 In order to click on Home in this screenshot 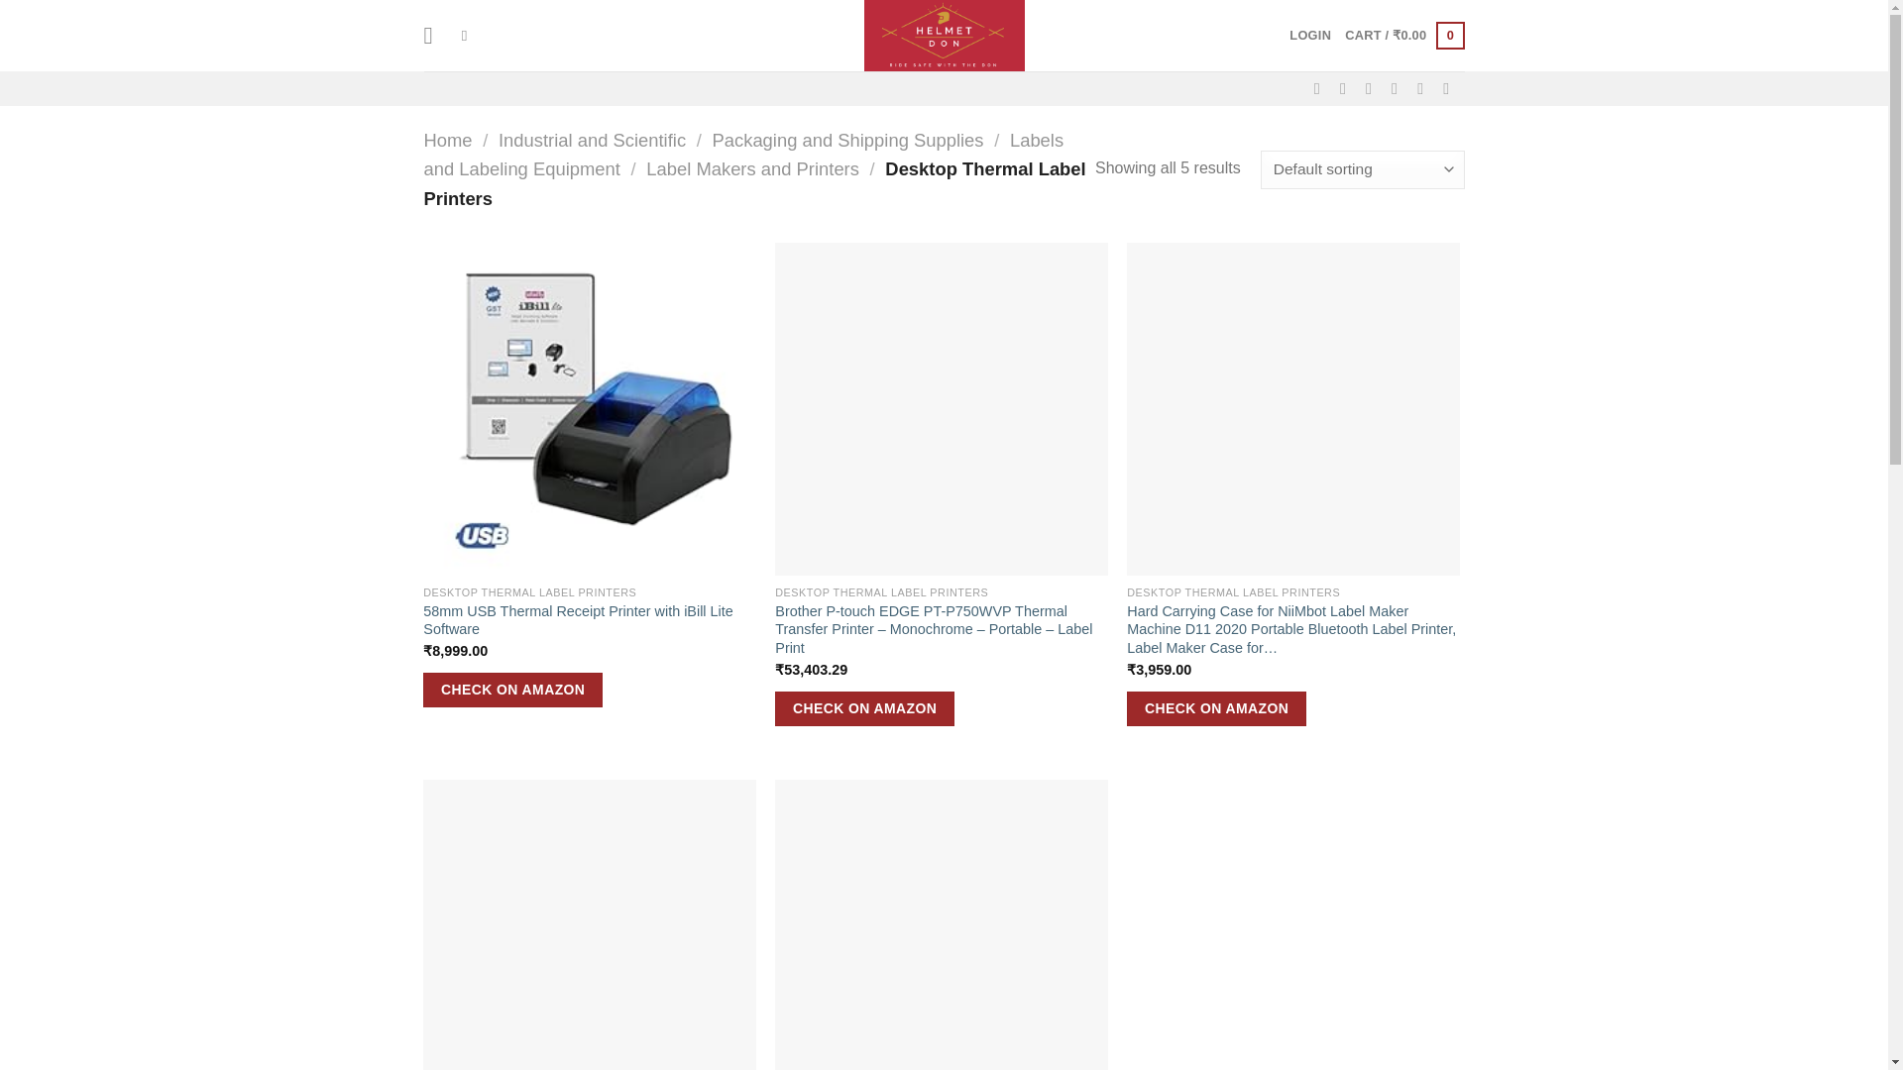, I will do `click(448, 140)`.